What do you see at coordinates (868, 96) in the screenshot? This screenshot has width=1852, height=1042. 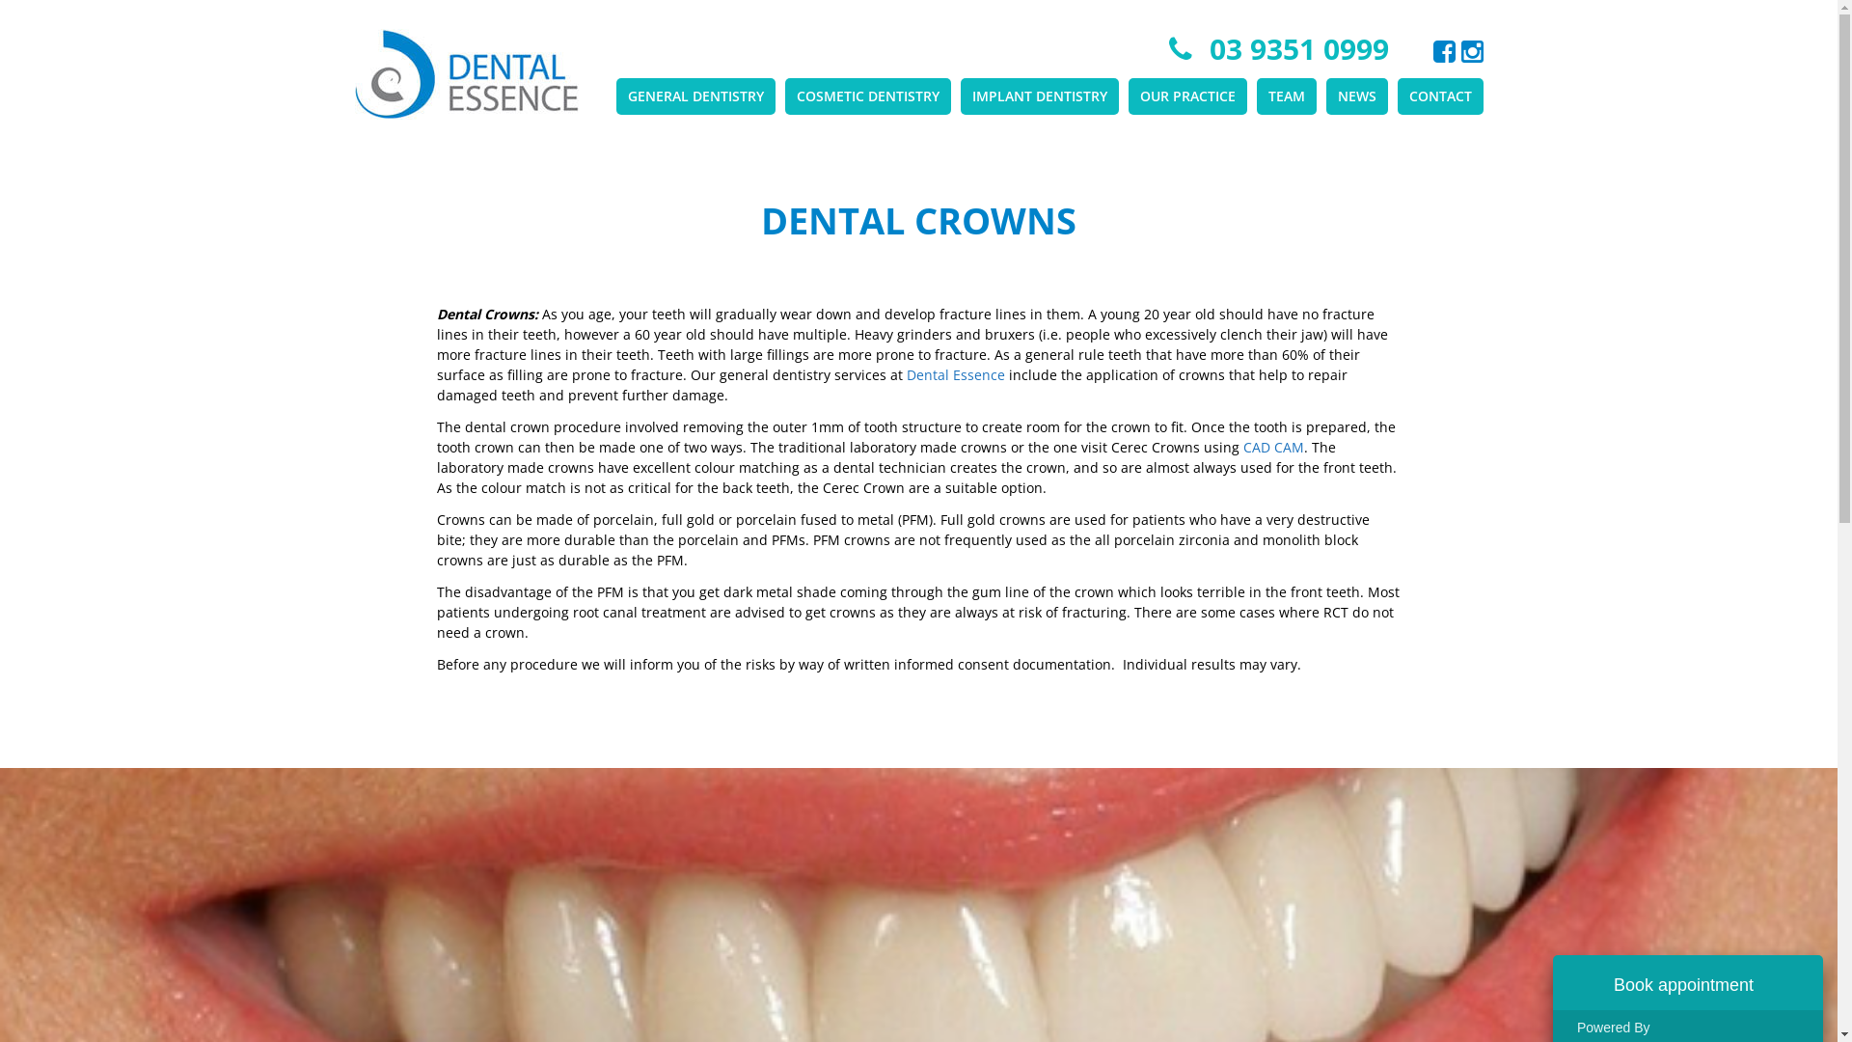 I see `COSMETIC DENTISTRY` at bounding box center [868, 96].